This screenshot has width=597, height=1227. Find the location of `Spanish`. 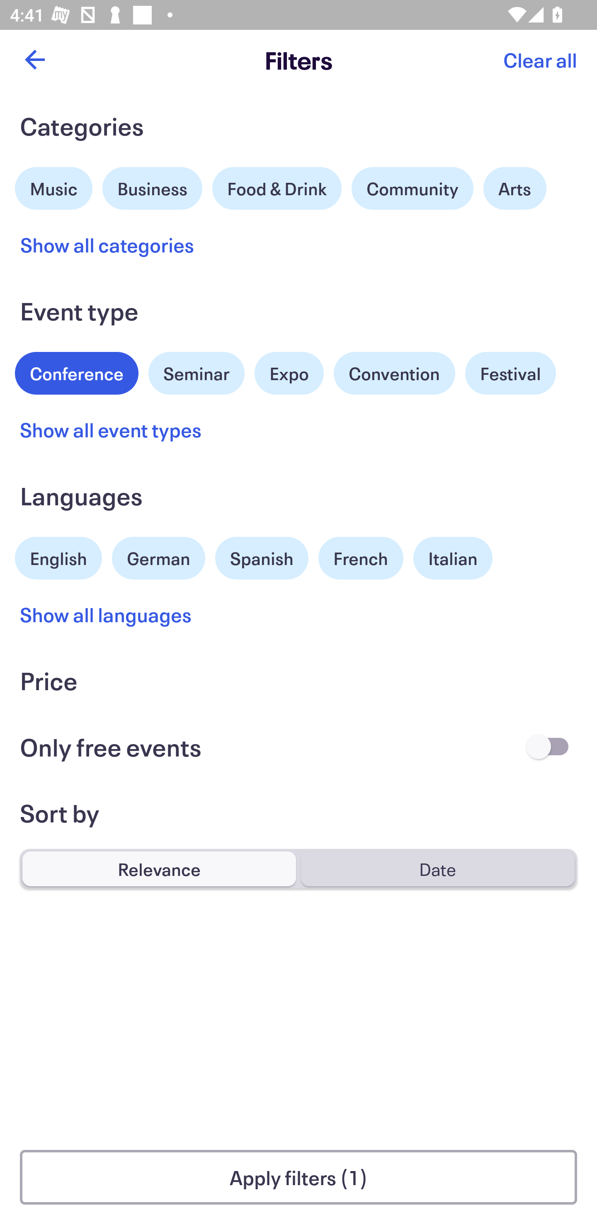

Spanish is located at coordinates (262, 558).